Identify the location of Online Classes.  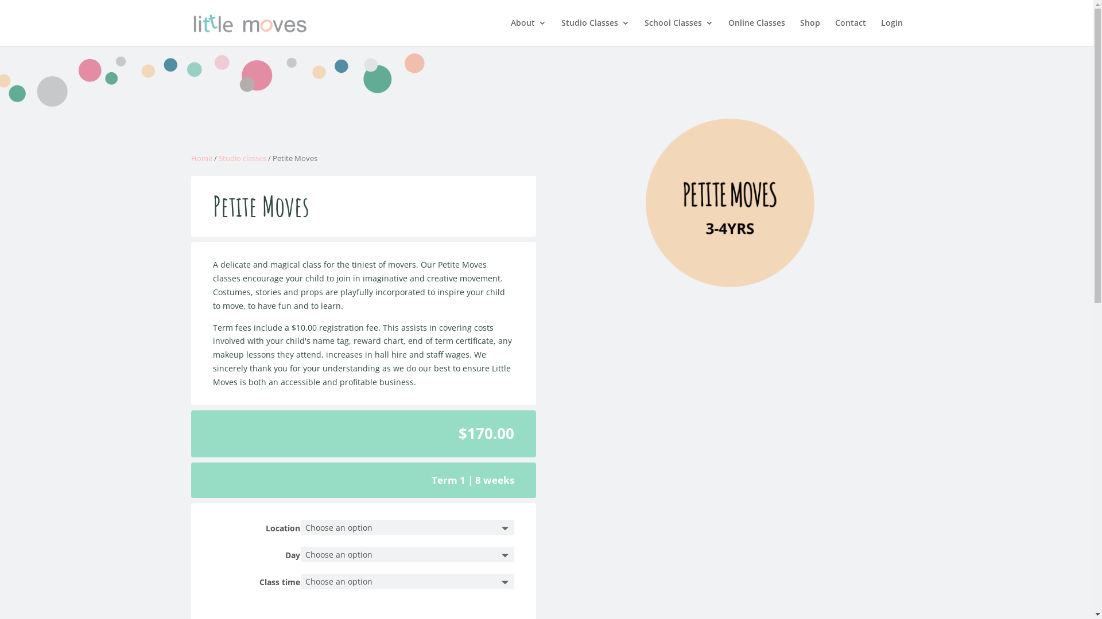
(756, 32).